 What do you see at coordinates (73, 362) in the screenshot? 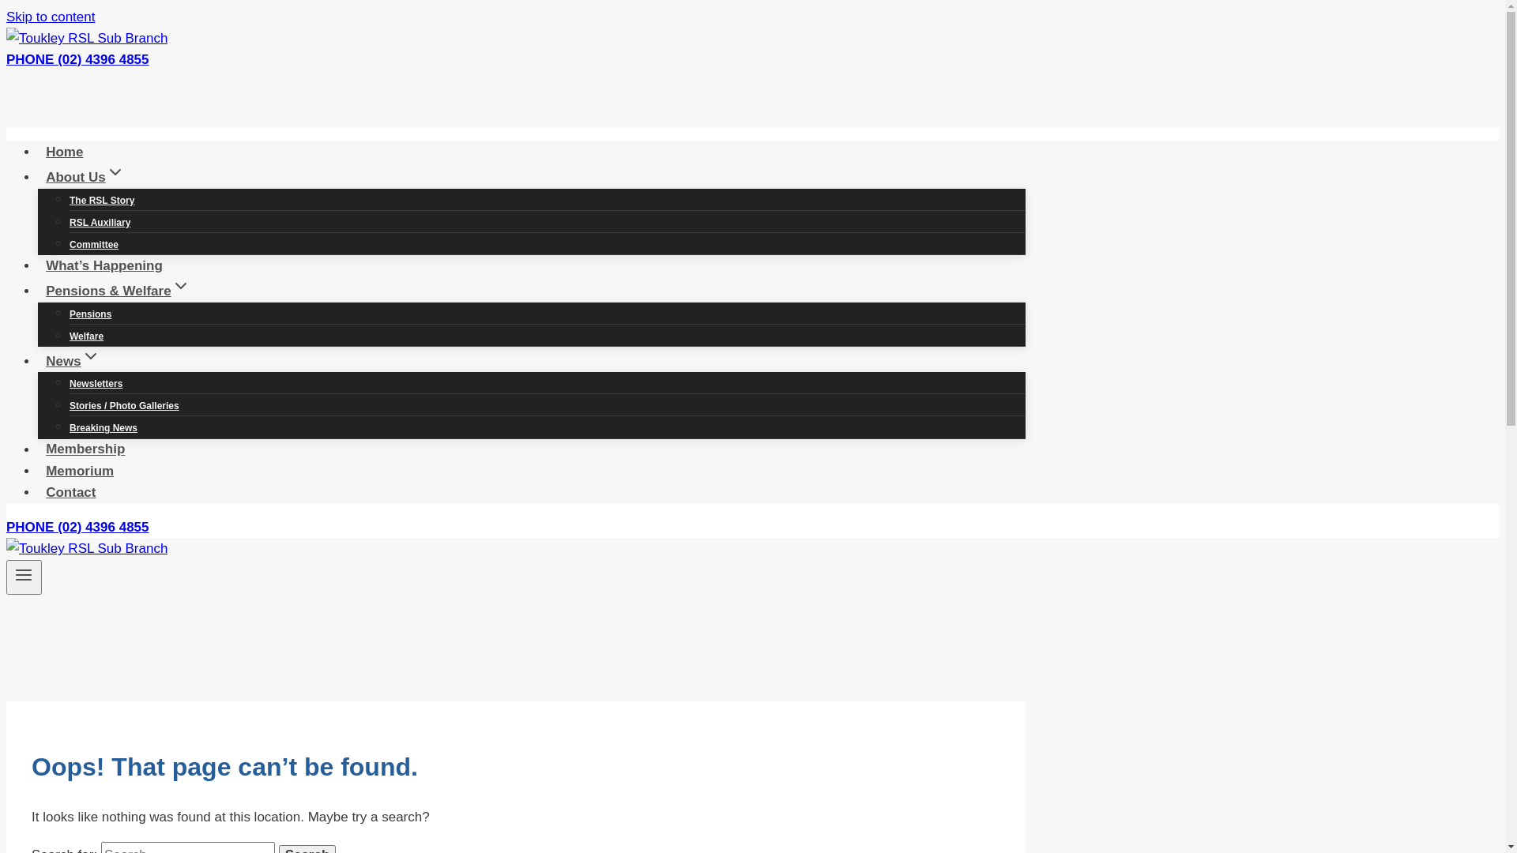
I see `NewsExpand` at bounding box center [73, 362].